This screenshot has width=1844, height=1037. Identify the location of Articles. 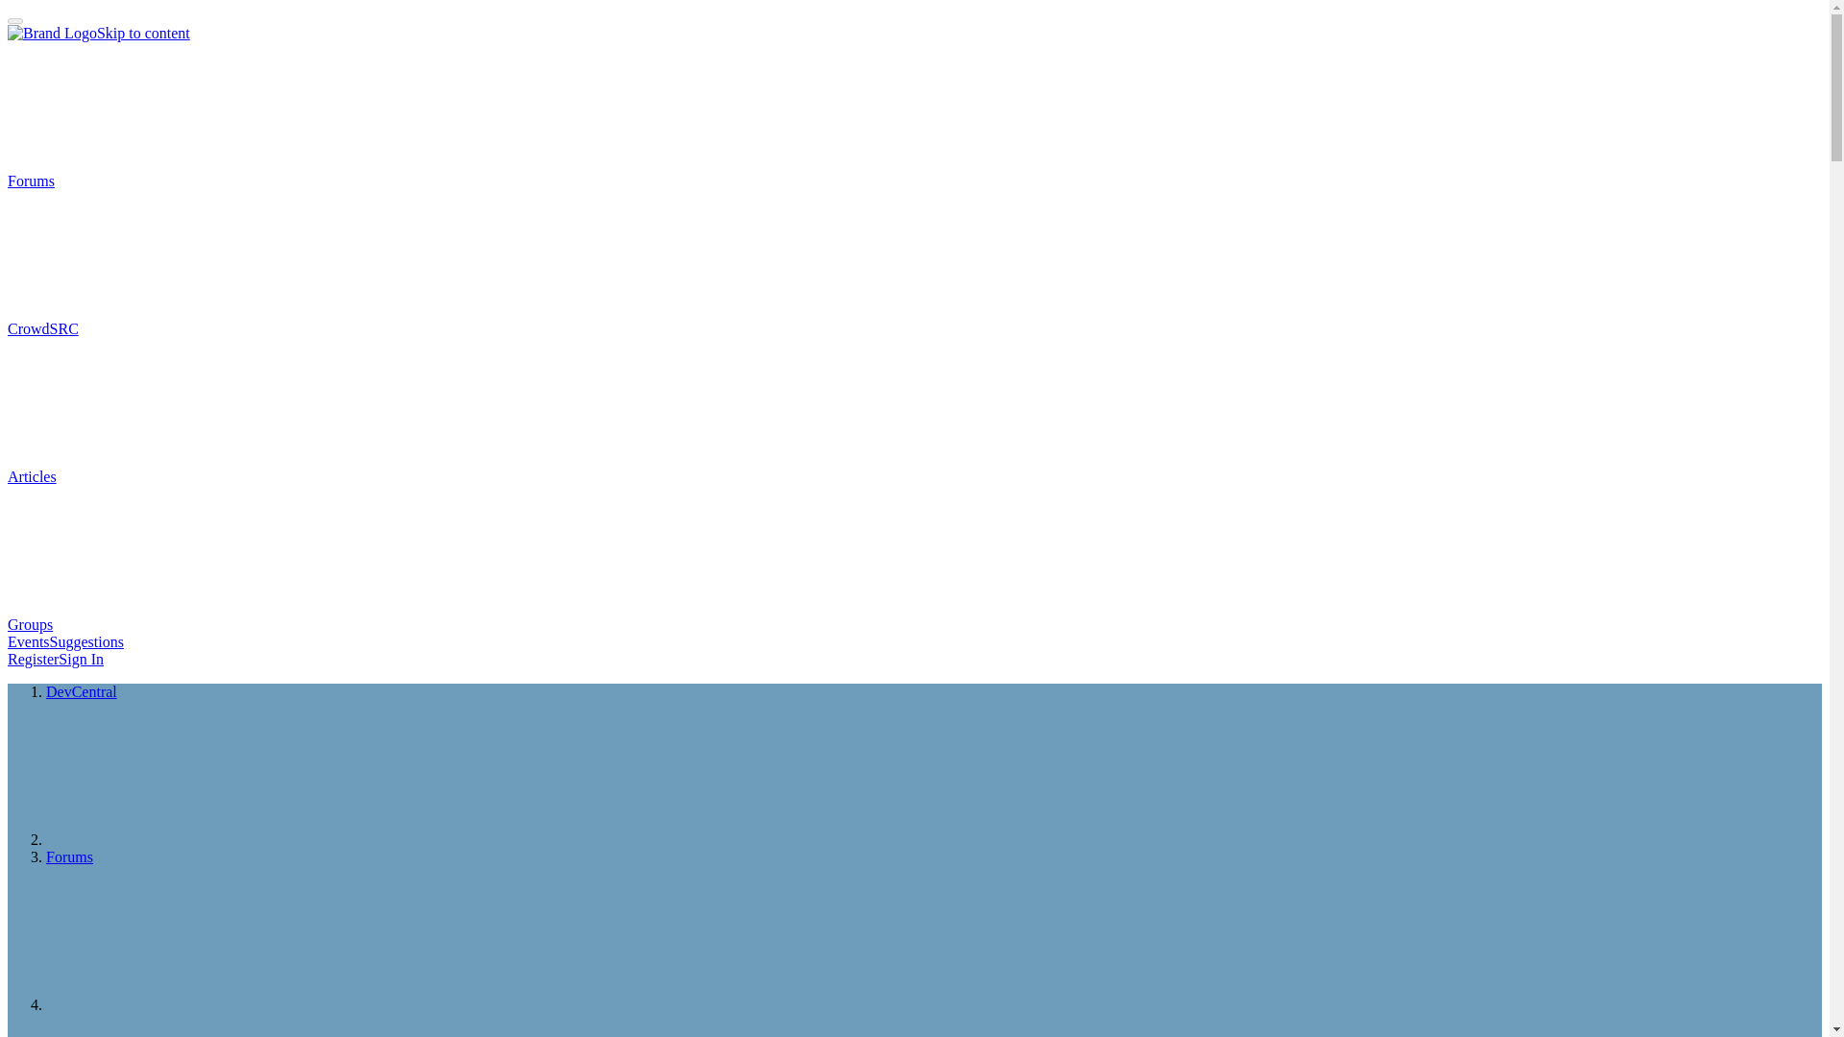
(176, 476).